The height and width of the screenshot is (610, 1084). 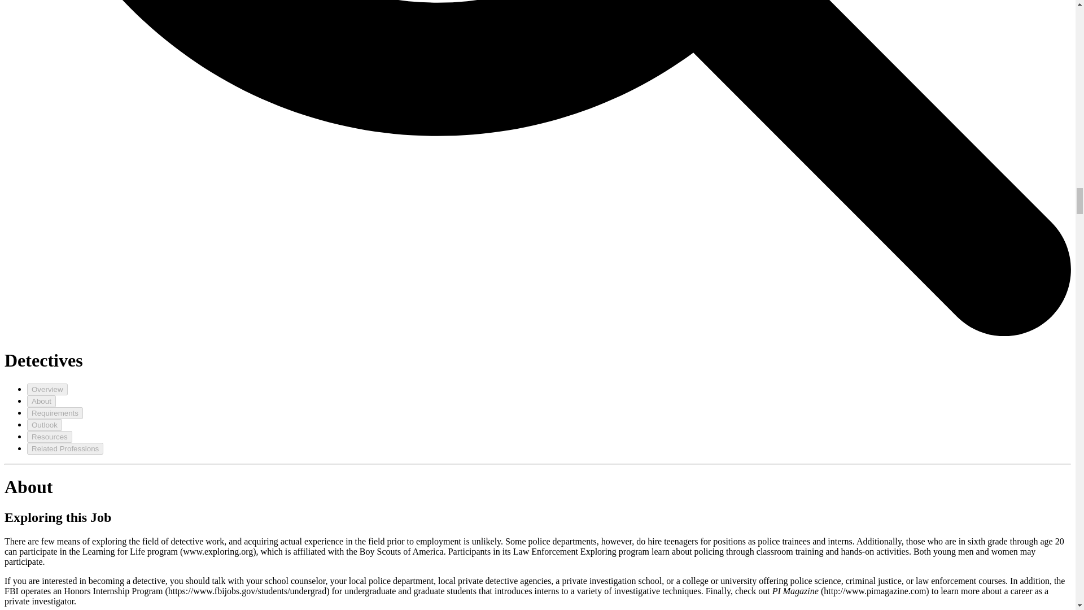 What do you see at coordinates (50, 437) in the screenshot?
I see `Resources` at bounding box center [50, 437].